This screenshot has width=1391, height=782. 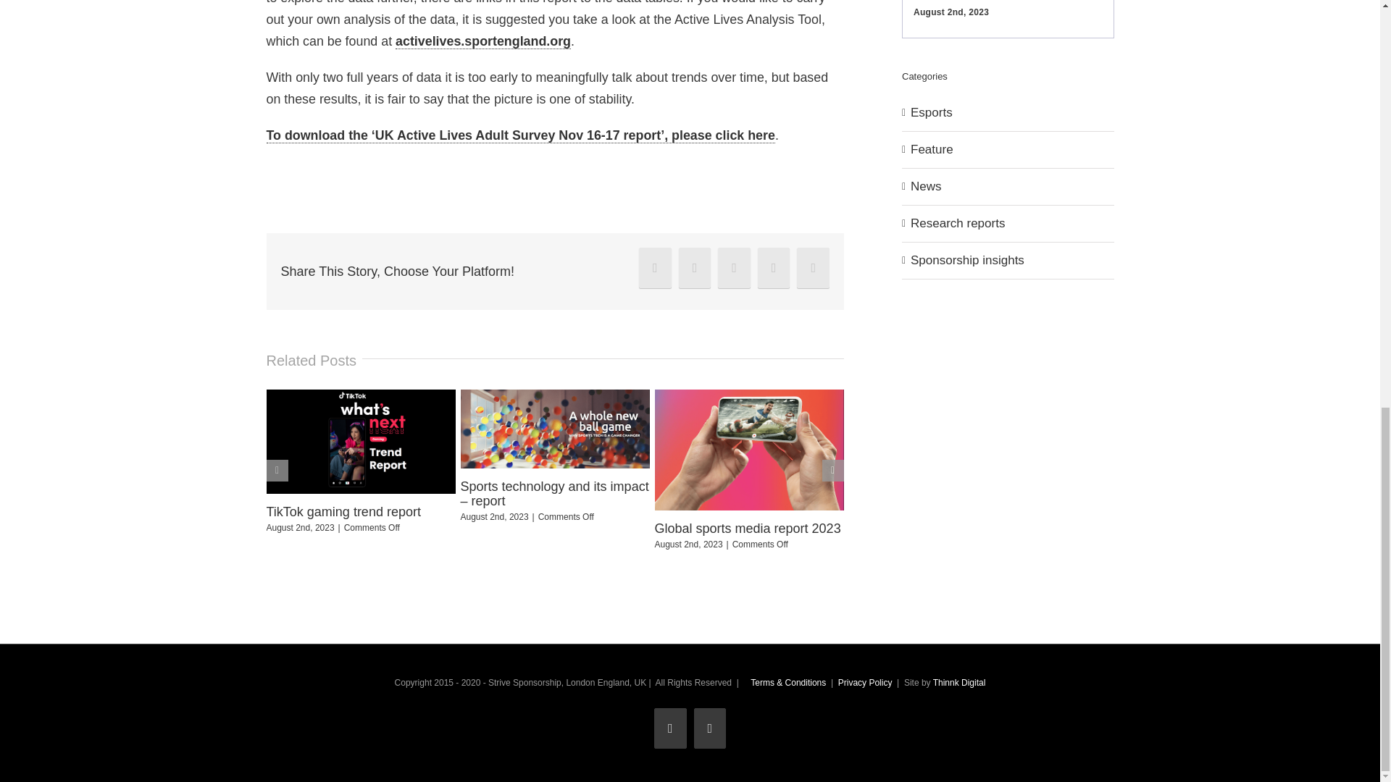 What do you see at coordinates (483, 42) in the screenshot?
I see `activelives.sportengland.org` at bounding box center [483, 42].